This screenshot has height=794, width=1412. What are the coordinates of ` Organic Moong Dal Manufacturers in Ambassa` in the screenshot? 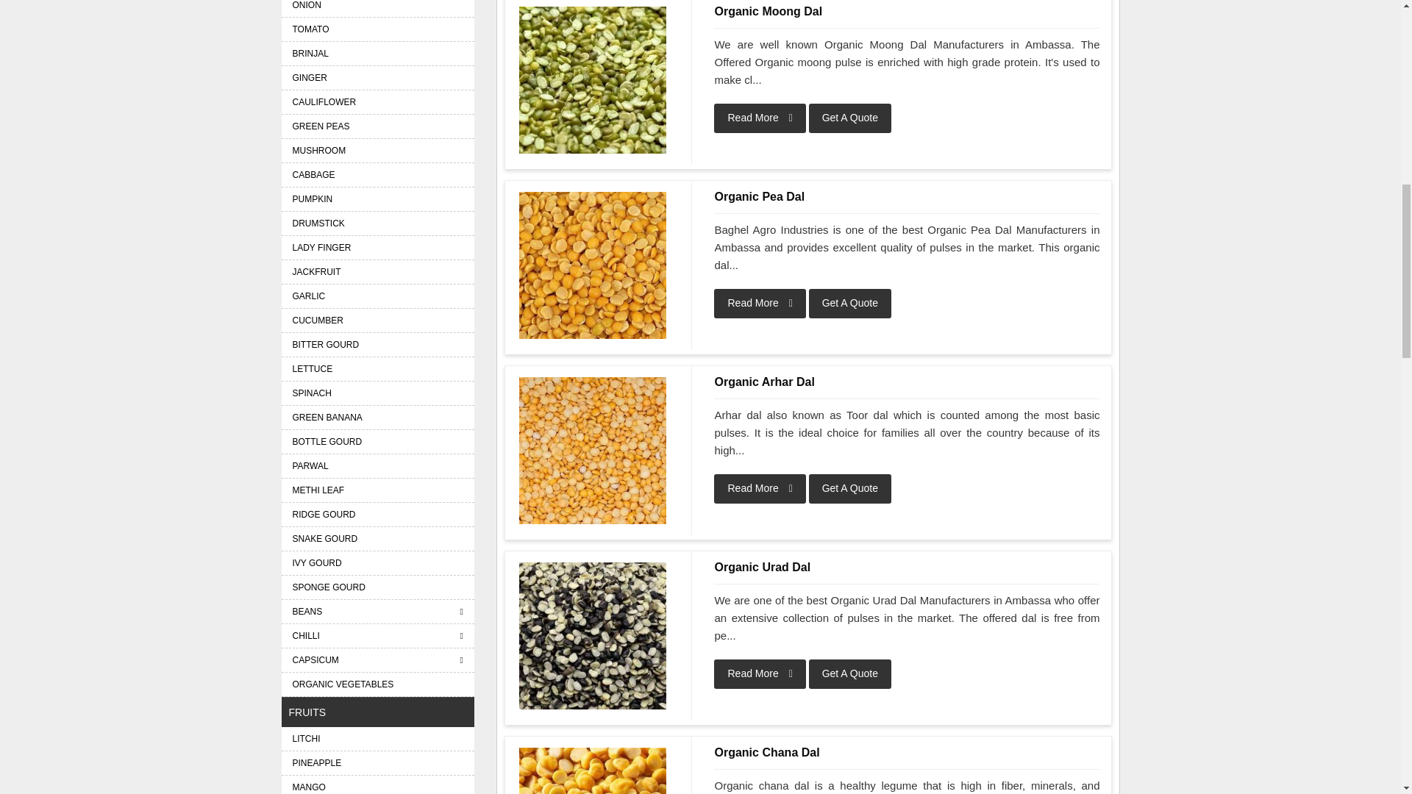 It's located at (593, 79).